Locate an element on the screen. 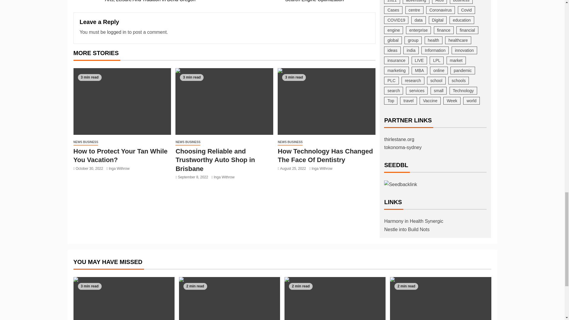  How to Protect Your Tan While You Vacation? is located at coordinates (116, 32).